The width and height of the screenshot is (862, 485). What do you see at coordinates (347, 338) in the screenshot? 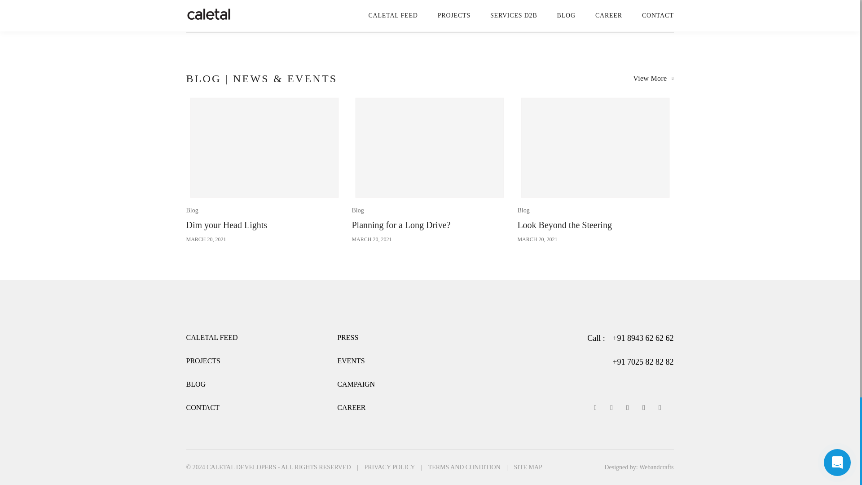
I see `CALETAL FEED` at bounding box center [347, 338].